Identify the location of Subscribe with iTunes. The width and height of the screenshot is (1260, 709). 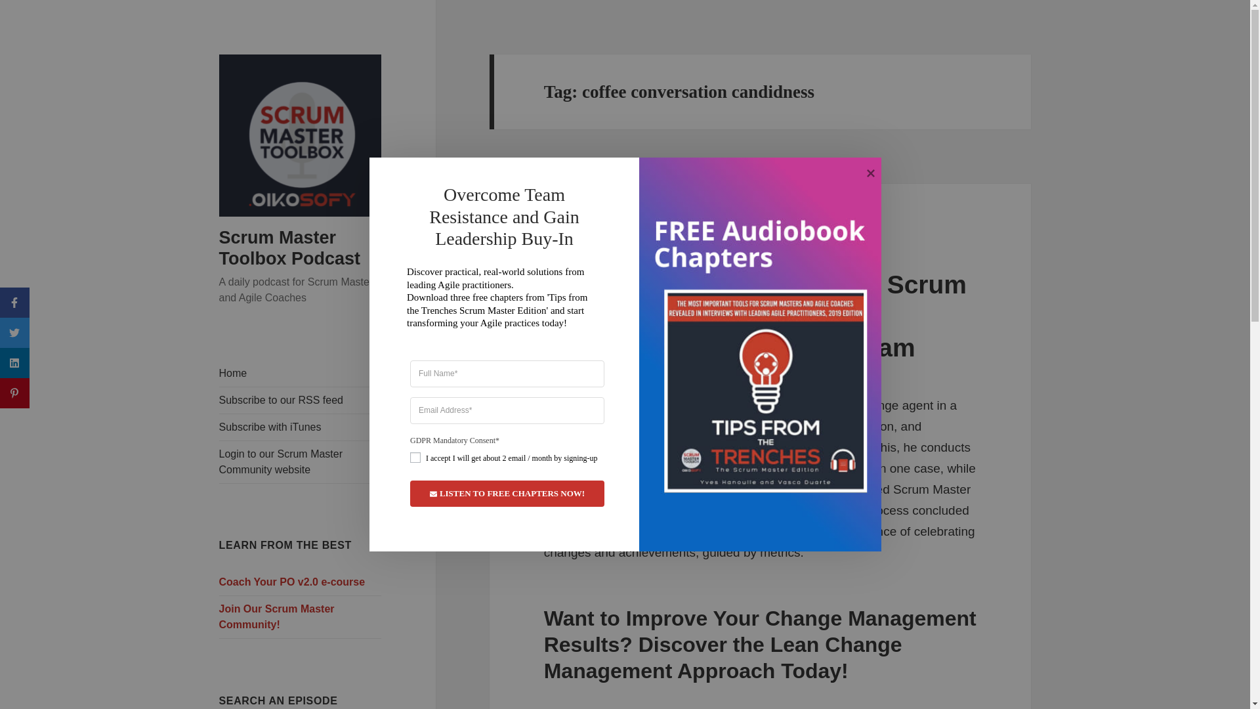
(301, 427).